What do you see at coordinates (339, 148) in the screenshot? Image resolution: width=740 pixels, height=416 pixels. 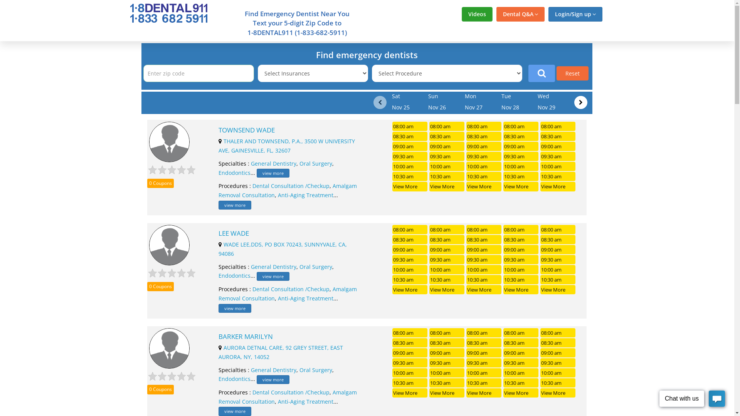 I see `By name` at bounding box center [339, 148].